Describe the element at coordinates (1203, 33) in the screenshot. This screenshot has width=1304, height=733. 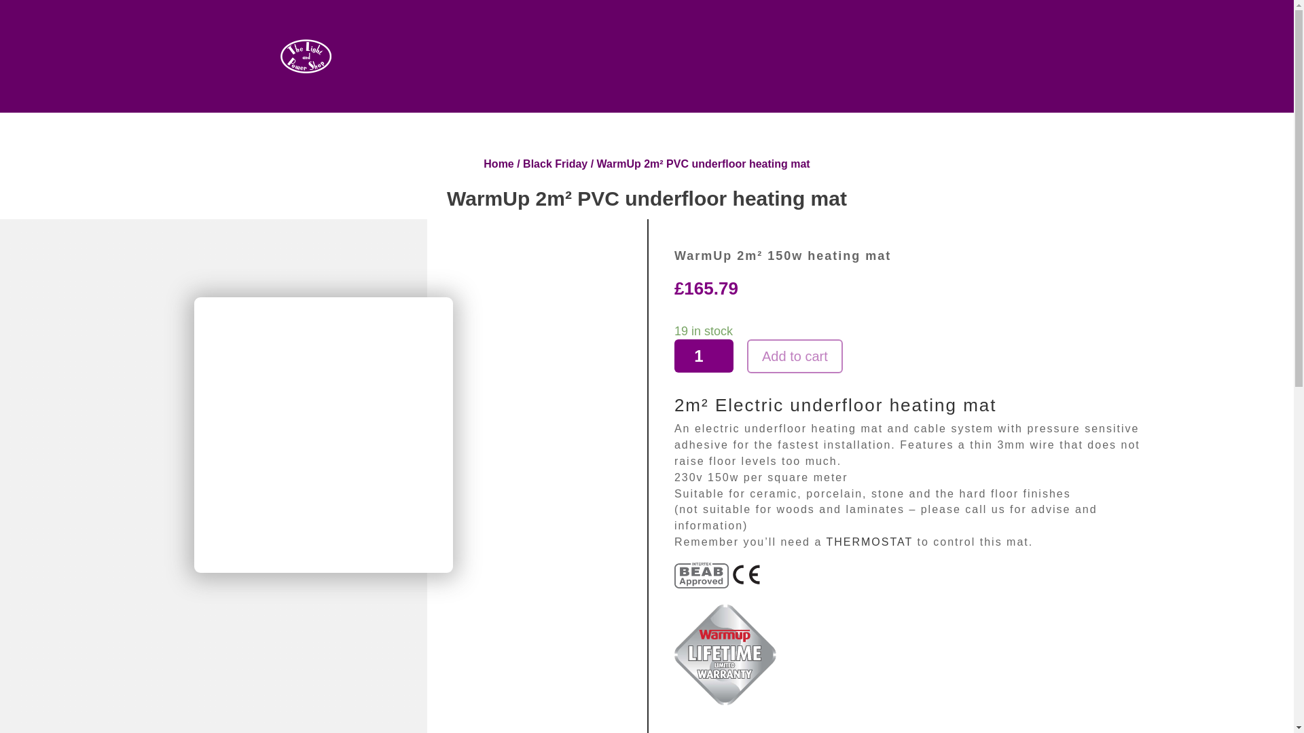
I see `Search` at that location.